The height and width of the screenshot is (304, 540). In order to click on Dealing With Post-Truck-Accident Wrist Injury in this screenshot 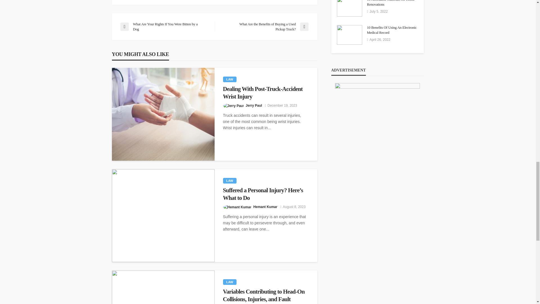, I will do `click(163, 114)`.